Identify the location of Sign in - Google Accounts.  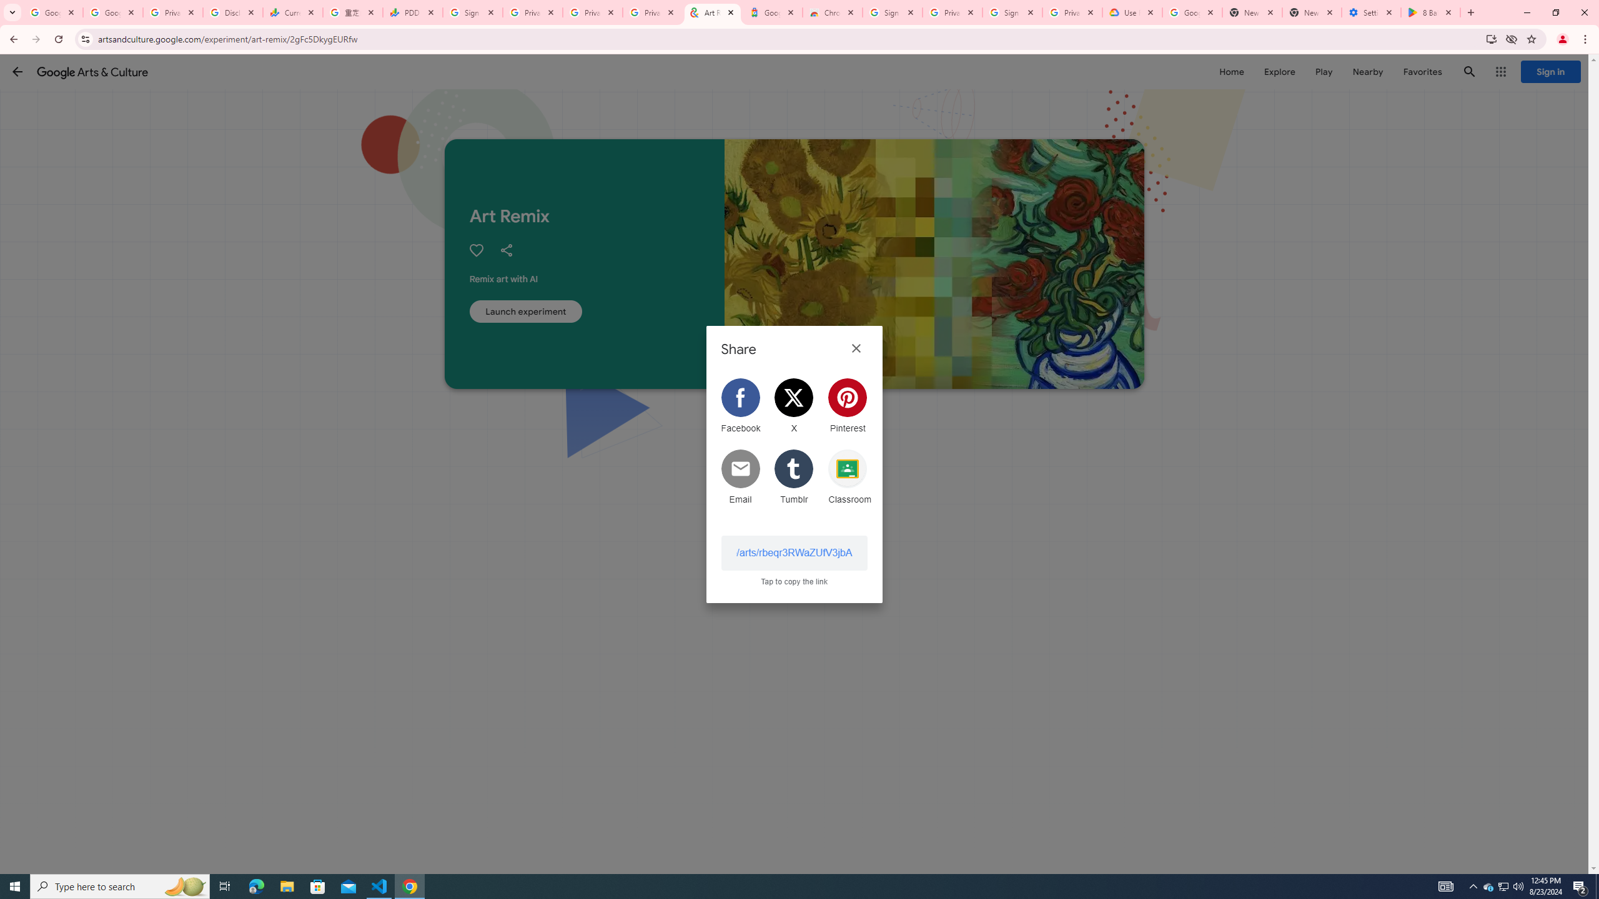
(472, 12).